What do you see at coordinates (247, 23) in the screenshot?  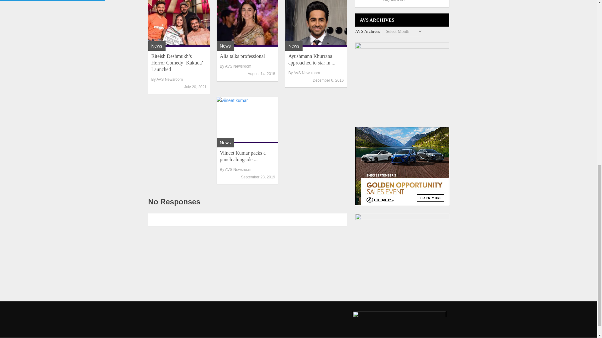 I see `Alia talks professional` at bounding box center [247, 23].